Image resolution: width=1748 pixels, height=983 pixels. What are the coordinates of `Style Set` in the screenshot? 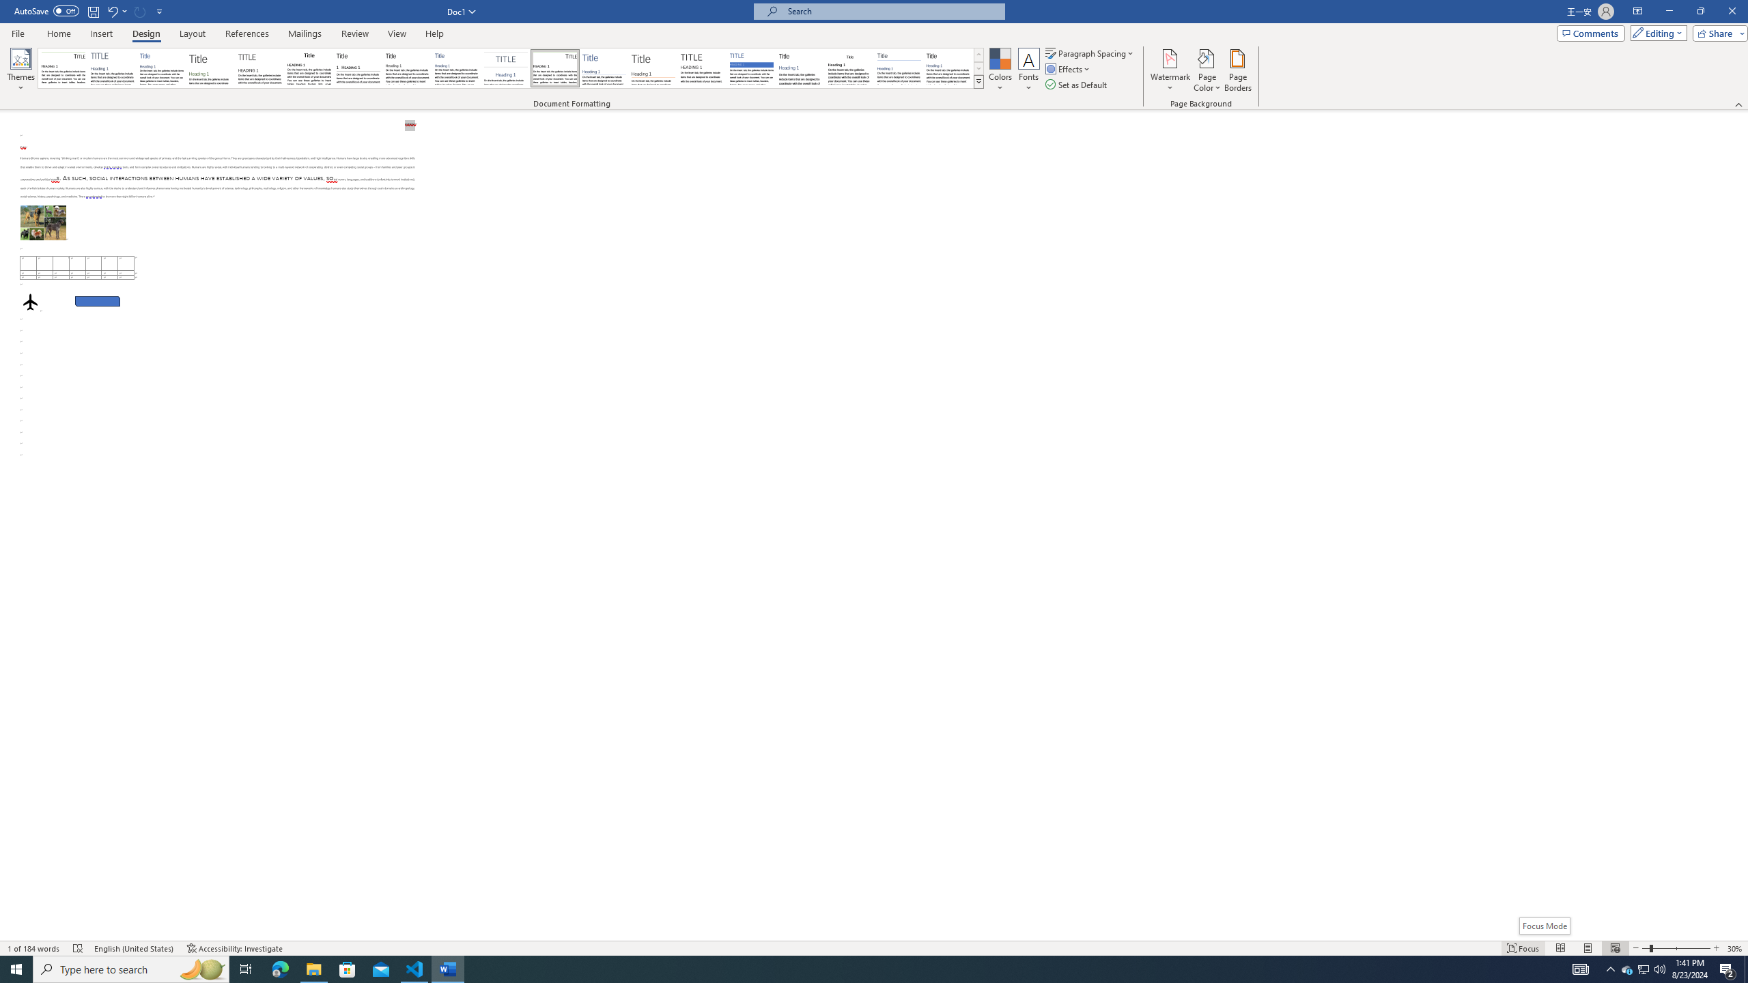 It's located at (978, 81).